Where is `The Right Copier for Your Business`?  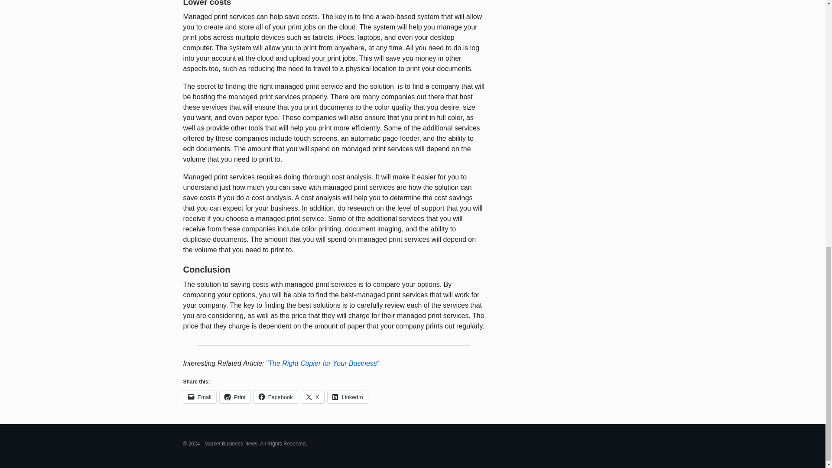
The Right Copier for Your Business is located at coordinates (322, 363).